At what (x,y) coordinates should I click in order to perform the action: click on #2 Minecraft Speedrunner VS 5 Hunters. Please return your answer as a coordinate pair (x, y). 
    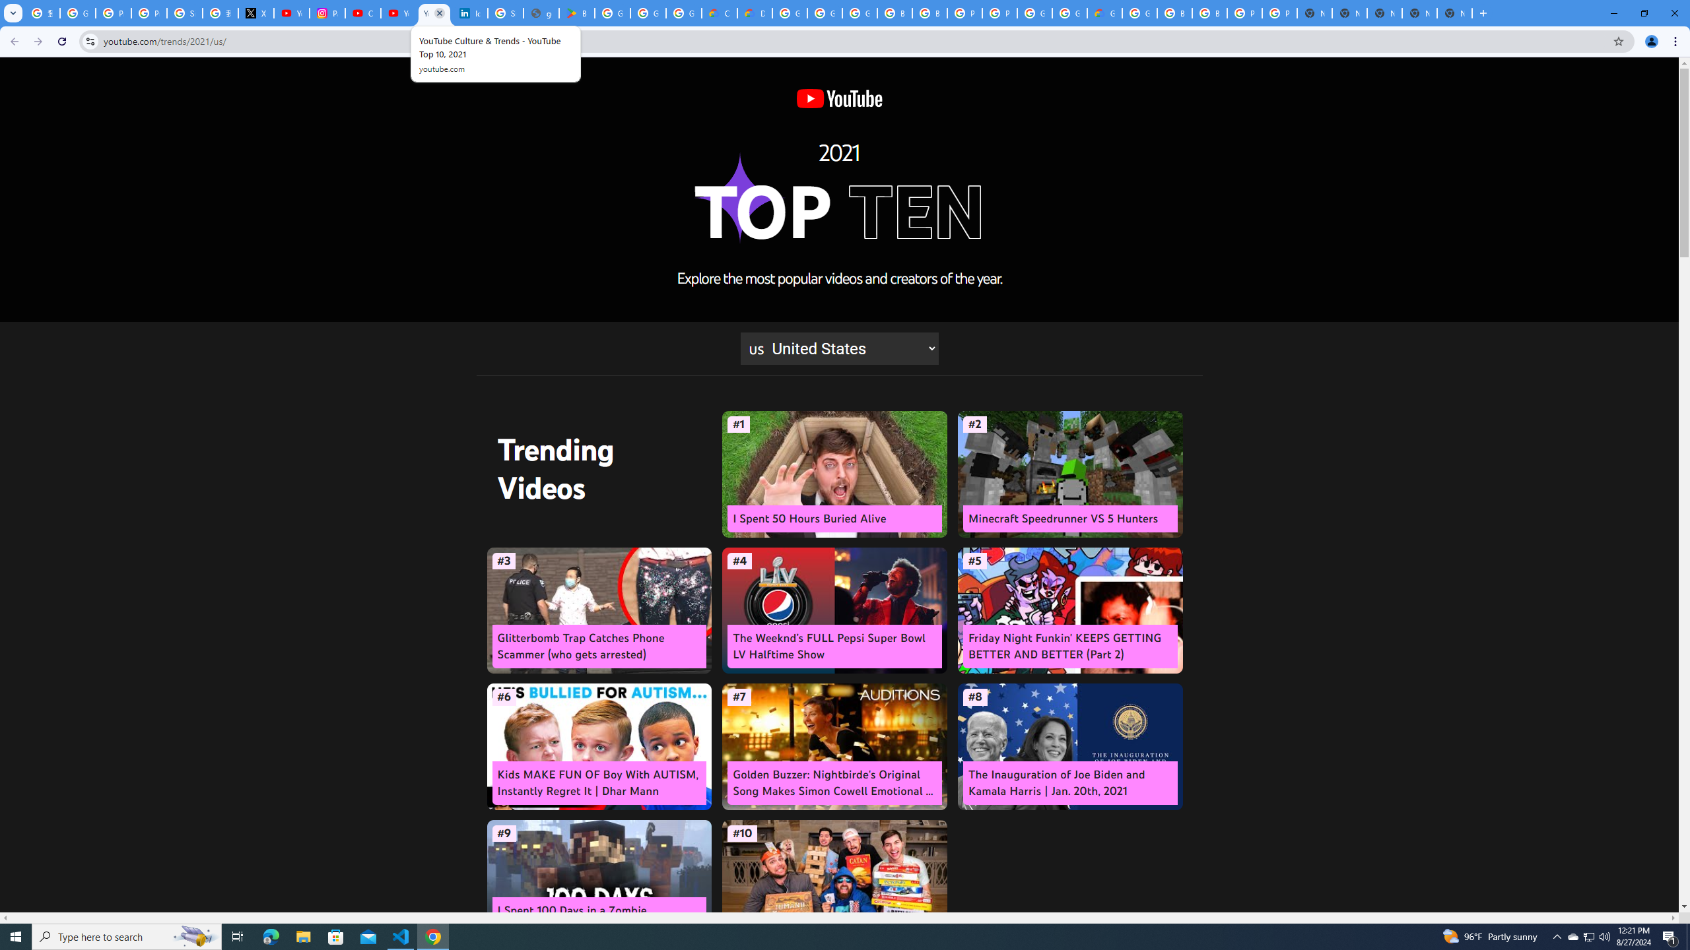
    Looking at the image, I should click on (1069, 474).